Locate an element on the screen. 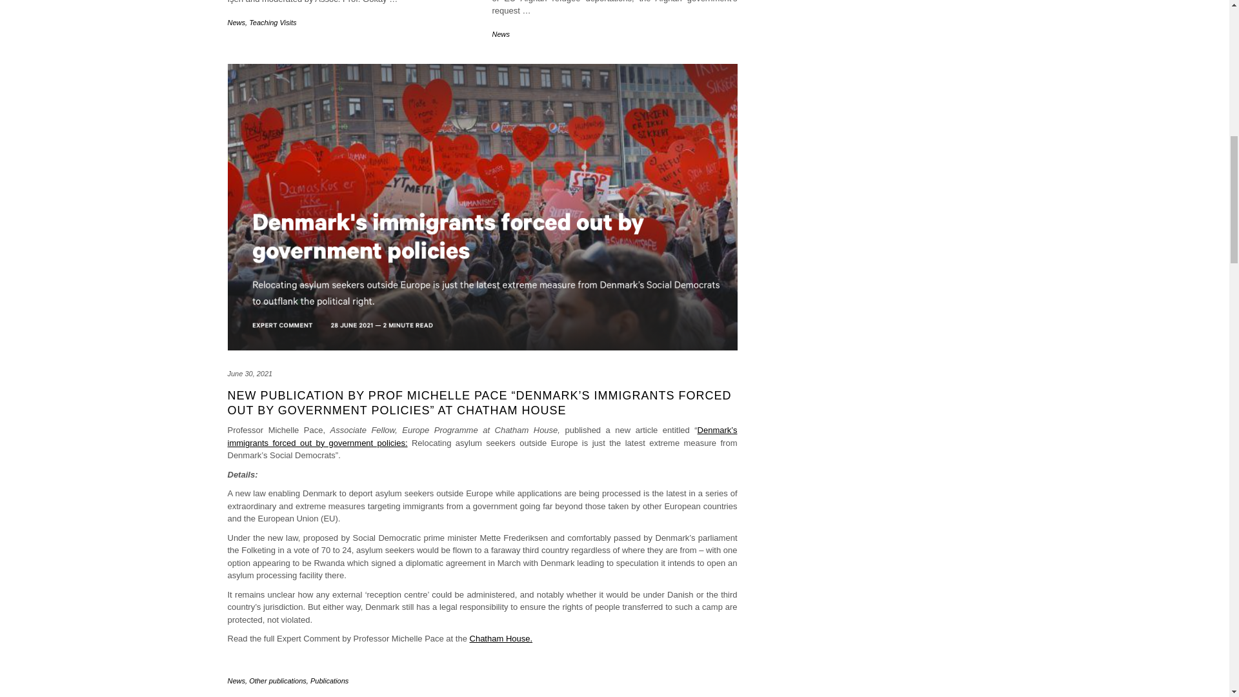 The width and height of the screenshot is (1239, 697). Other publications is located at coordinates (277, 680).